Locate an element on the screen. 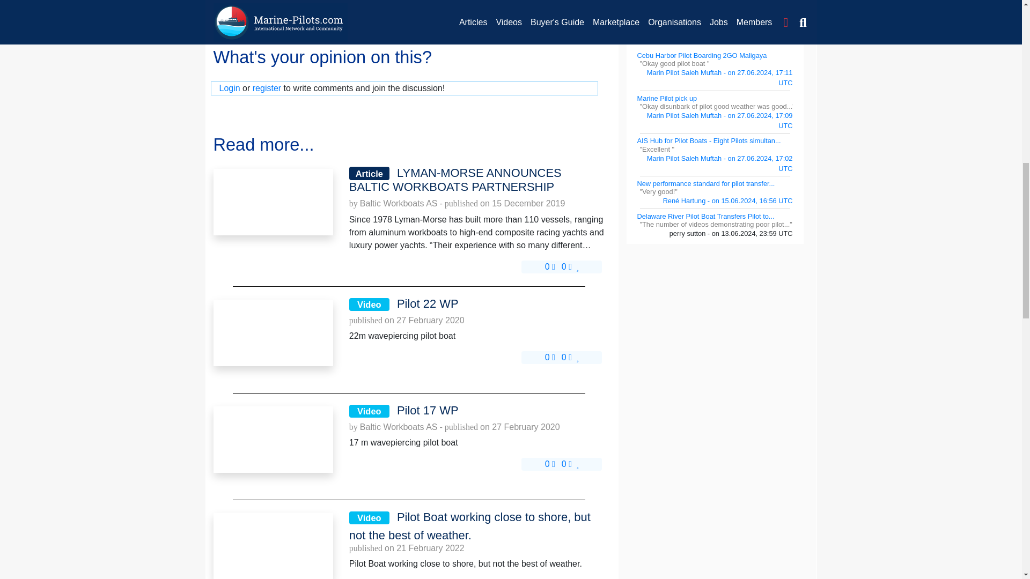 The width and height of the screenshot is (1030, 579). Login is located at coordinates (229, 88).